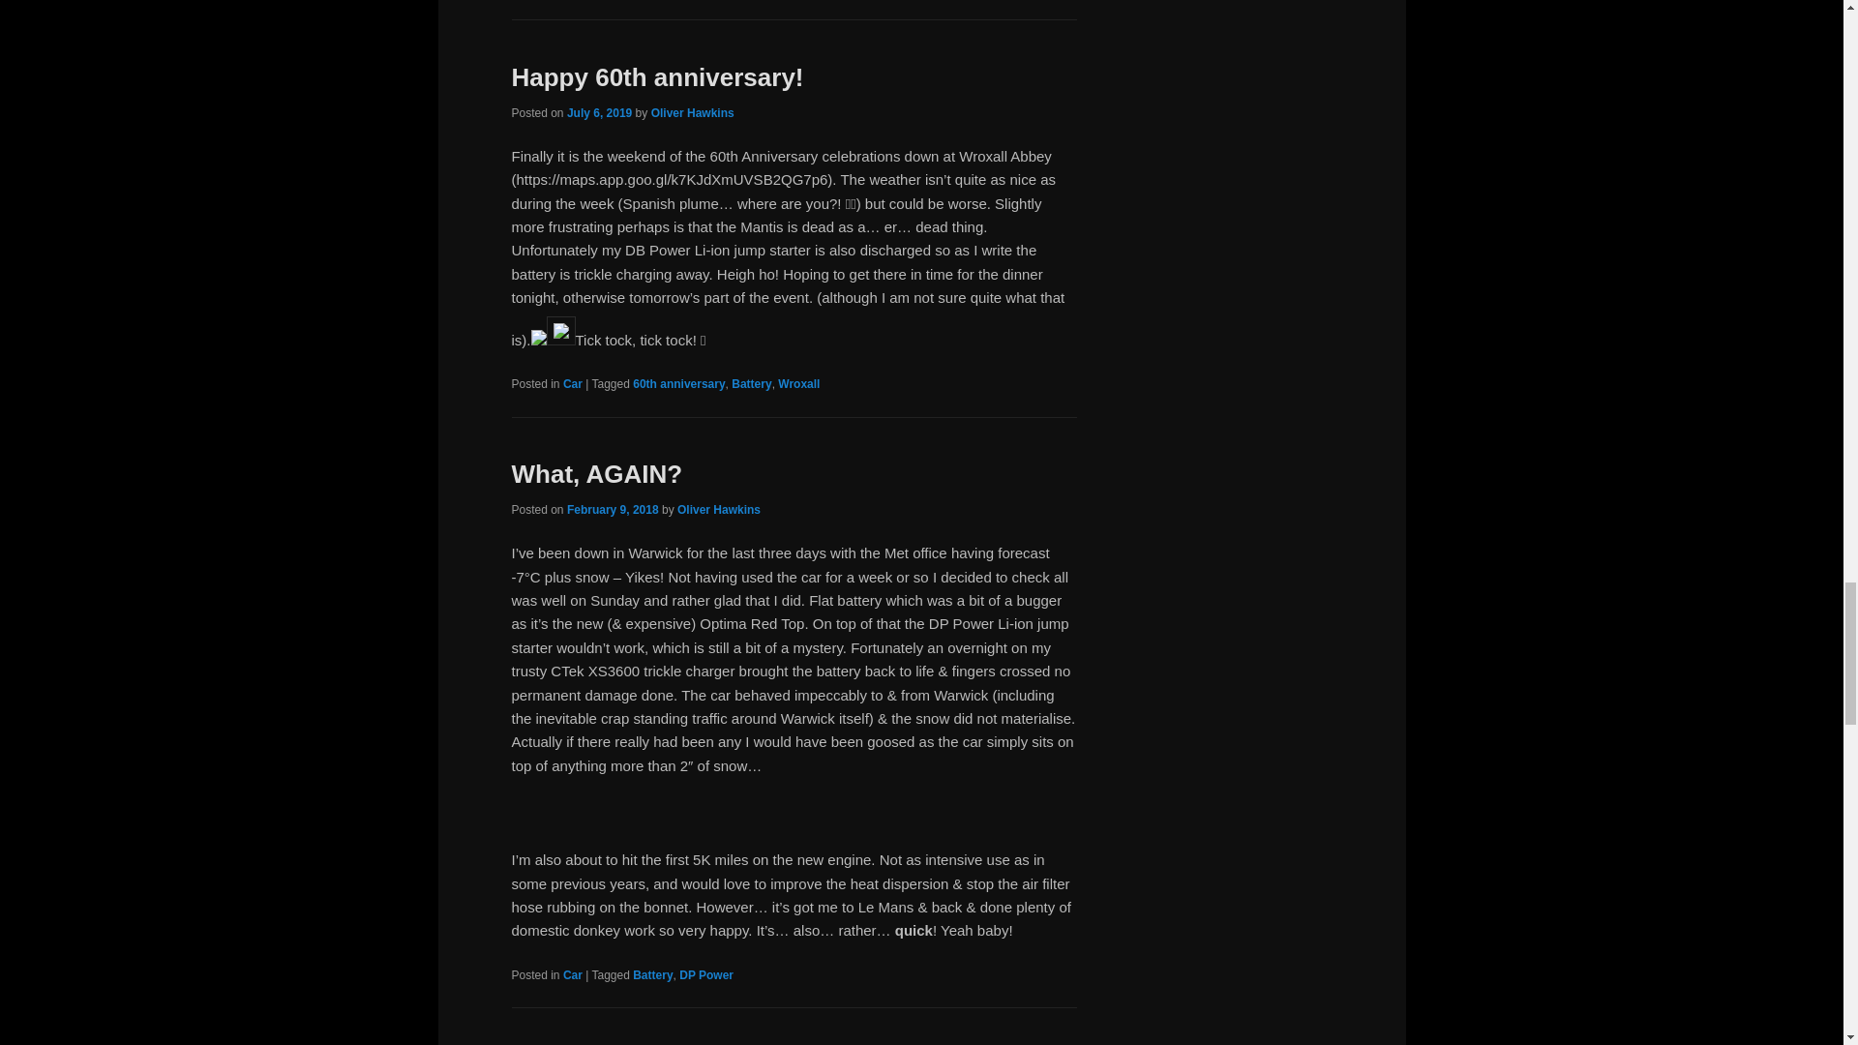 This screenshot has width=1858, height=1045. What do you see at coordinates (718, 509) in the screenshot?
I see `Oliver Hawkins` at bounding box center [718, 509].